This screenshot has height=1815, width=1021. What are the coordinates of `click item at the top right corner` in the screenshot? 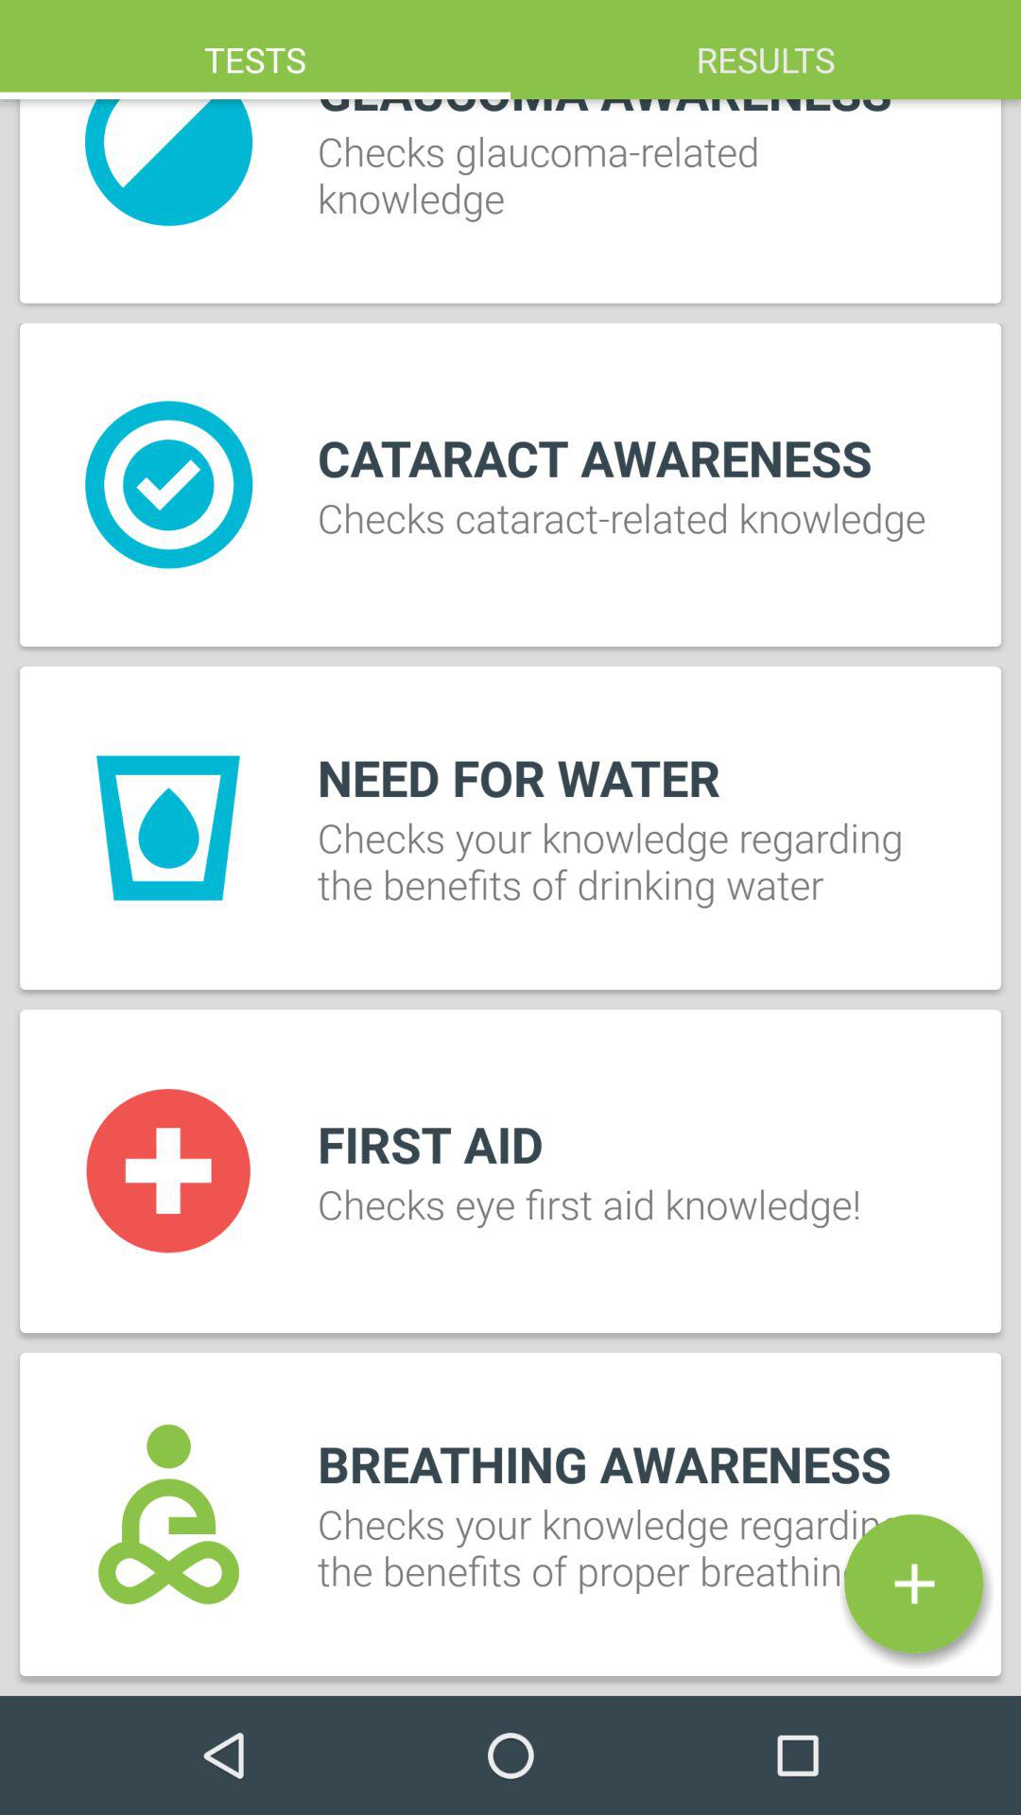 It's located at (766, 49).